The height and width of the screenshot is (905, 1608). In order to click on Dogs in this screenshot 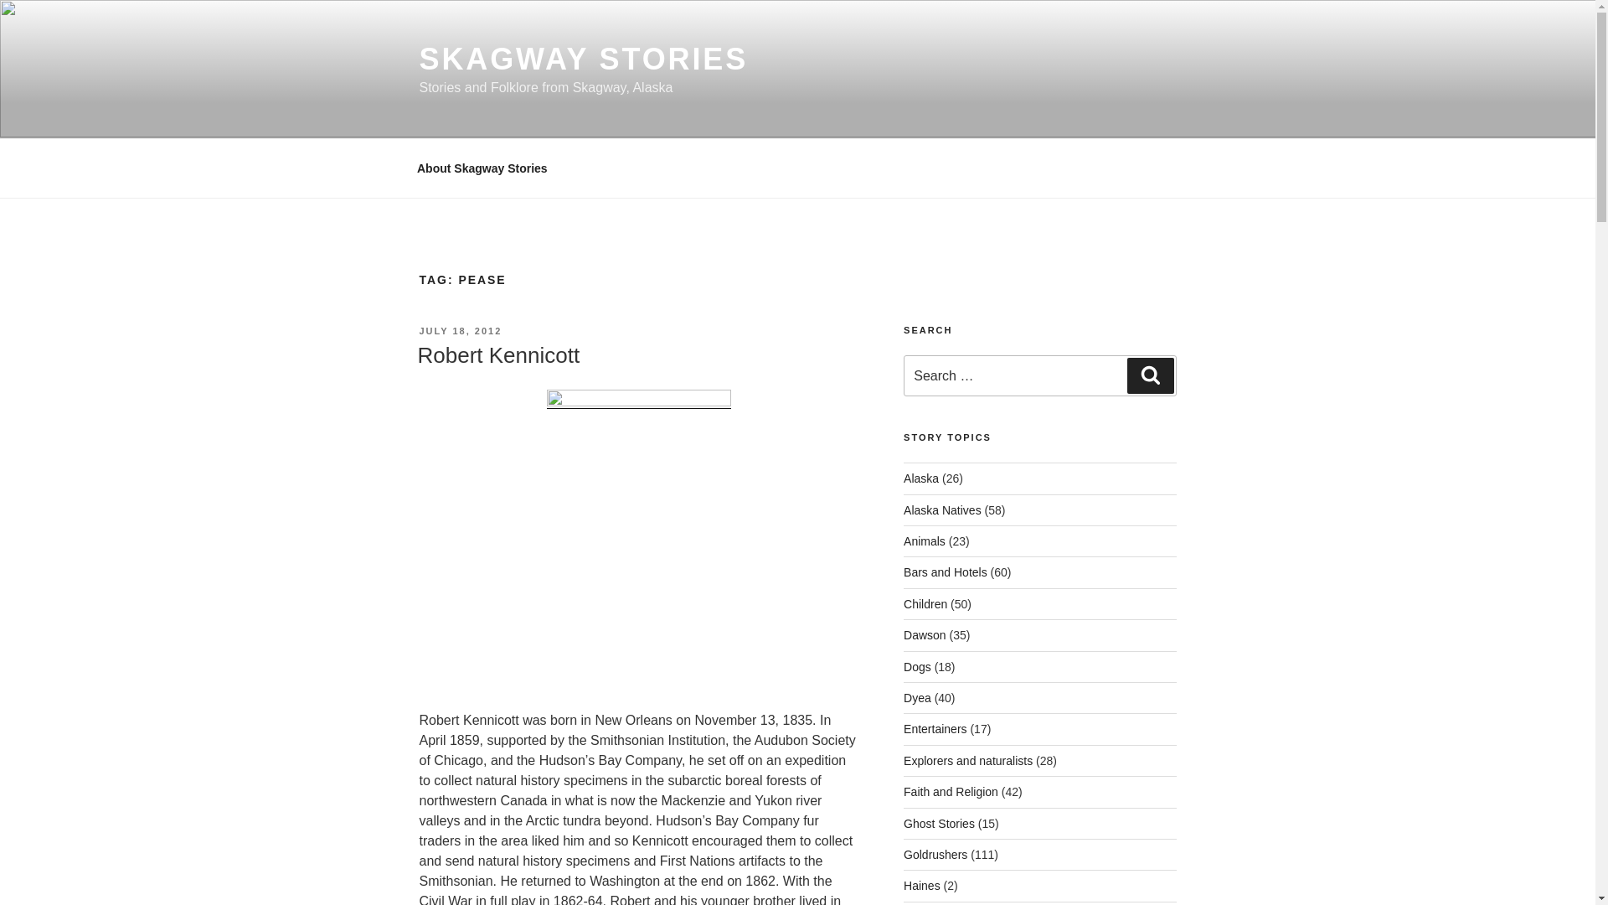, I will do `click(917, 667)`.